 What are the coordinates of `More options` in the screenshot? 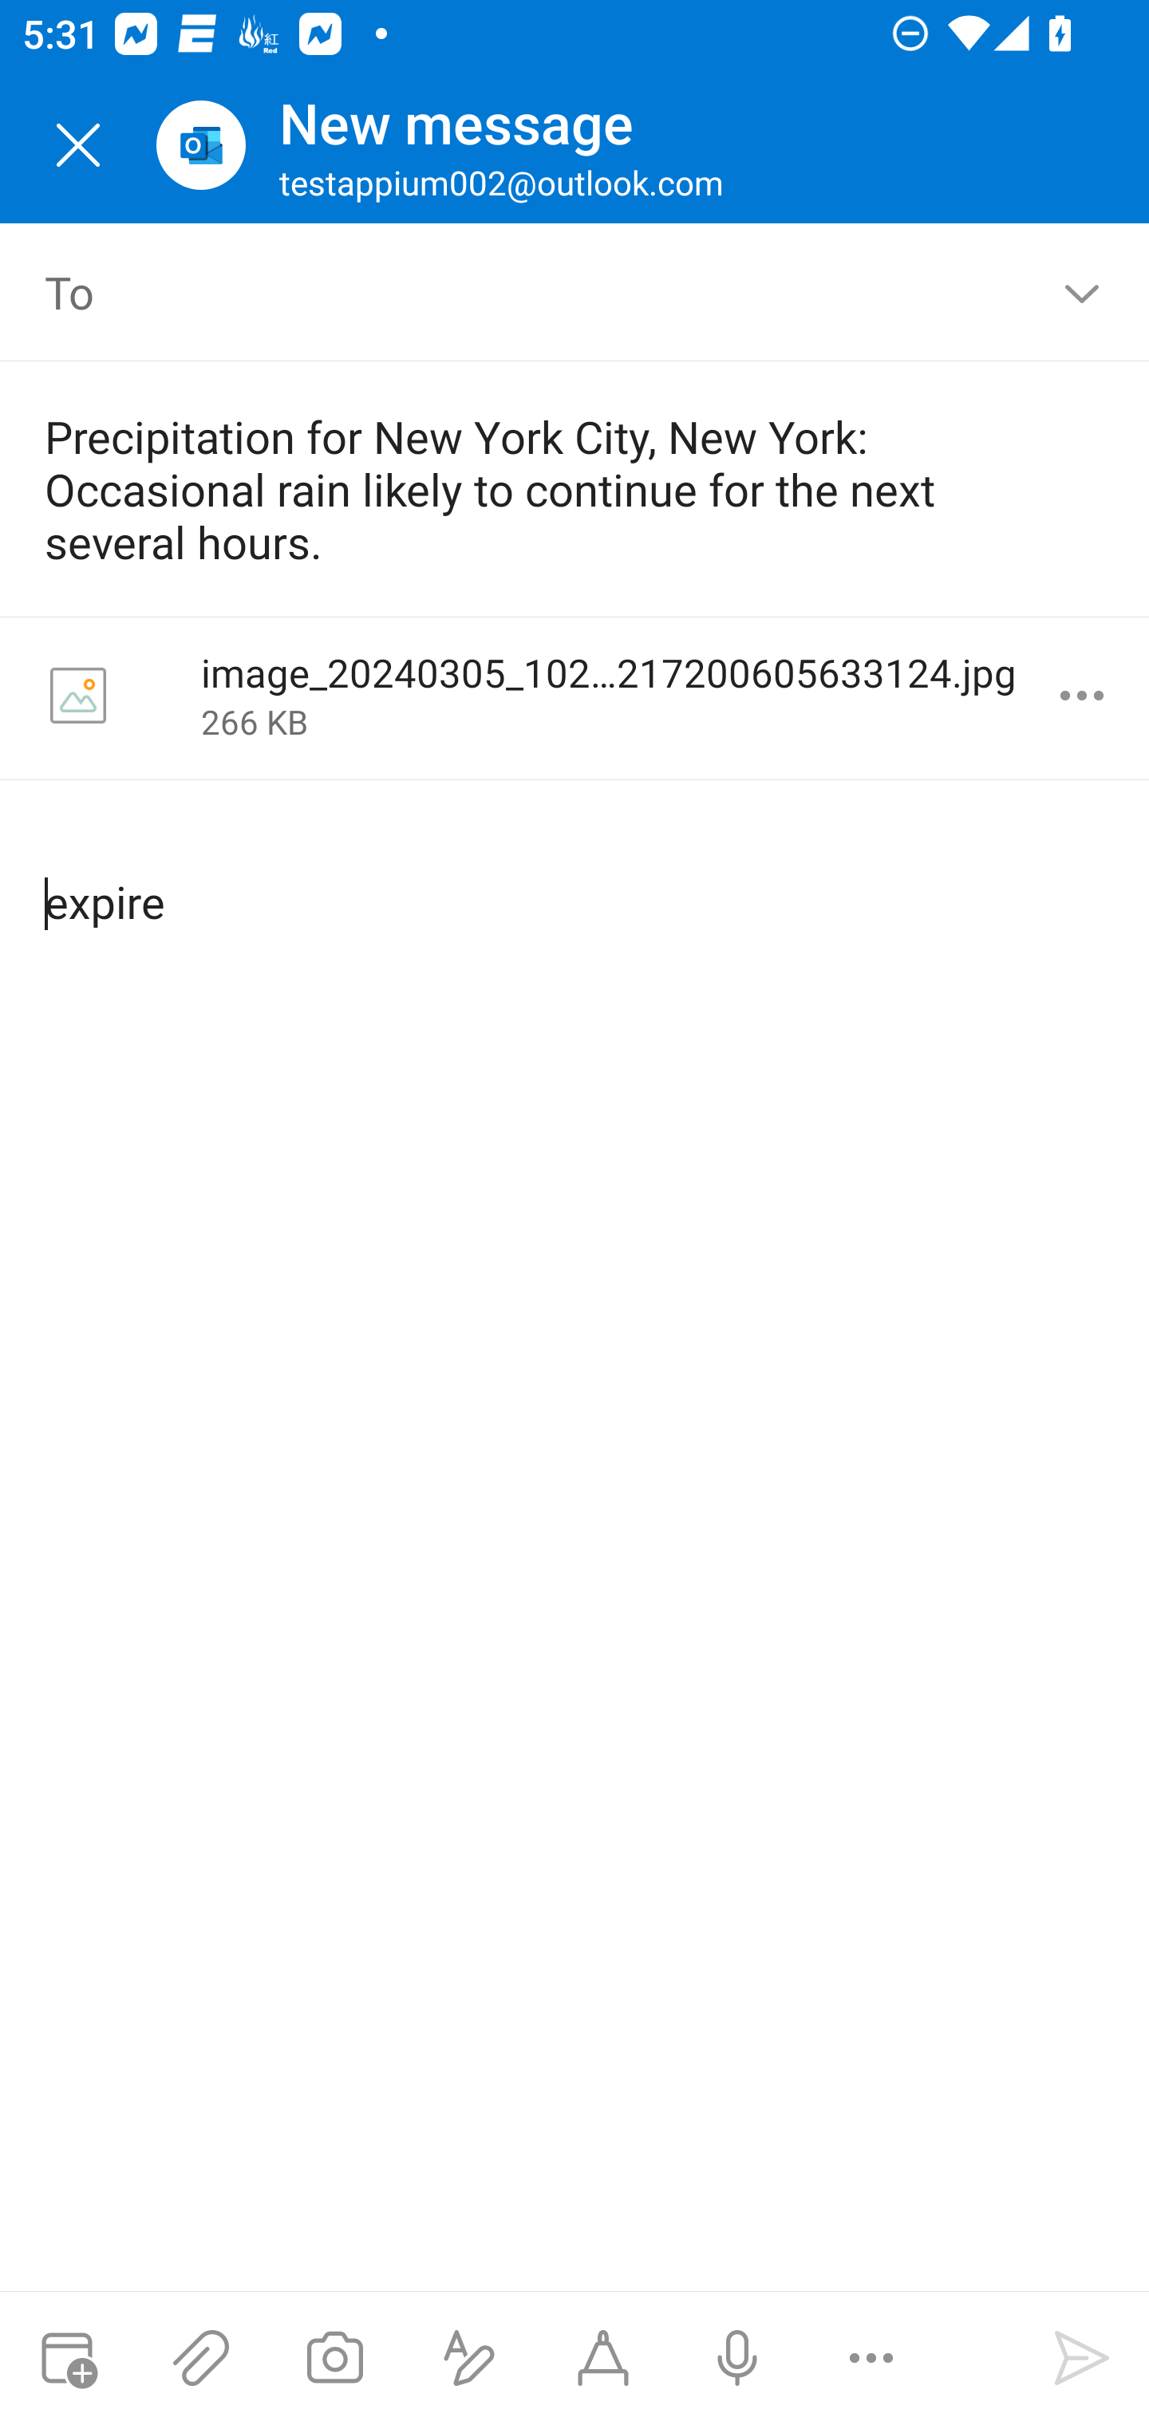 It's located at (871, 2358).